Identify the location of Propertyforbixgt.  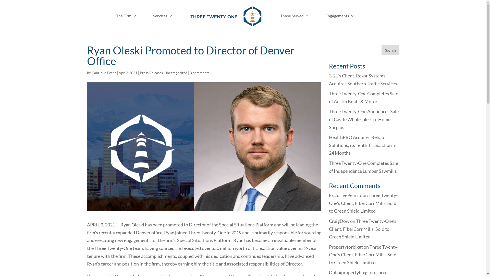
(346, 247).